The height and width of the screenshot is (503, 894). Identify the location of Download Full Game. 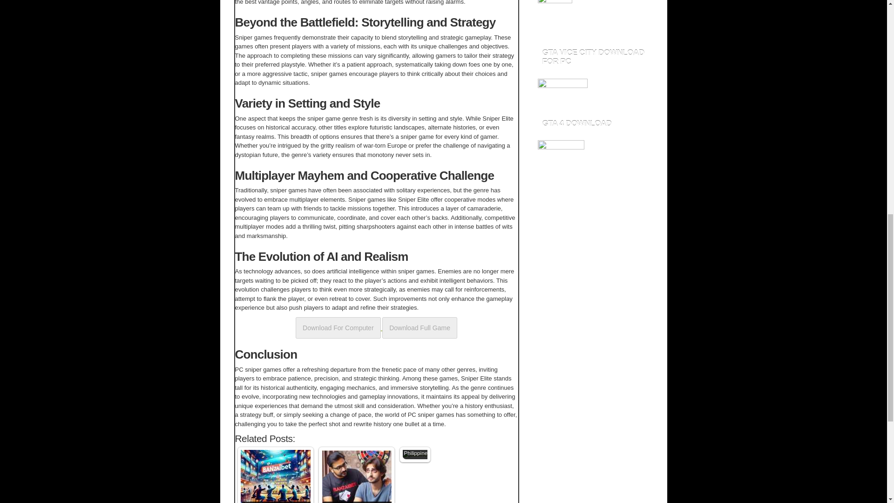
(420, 327).